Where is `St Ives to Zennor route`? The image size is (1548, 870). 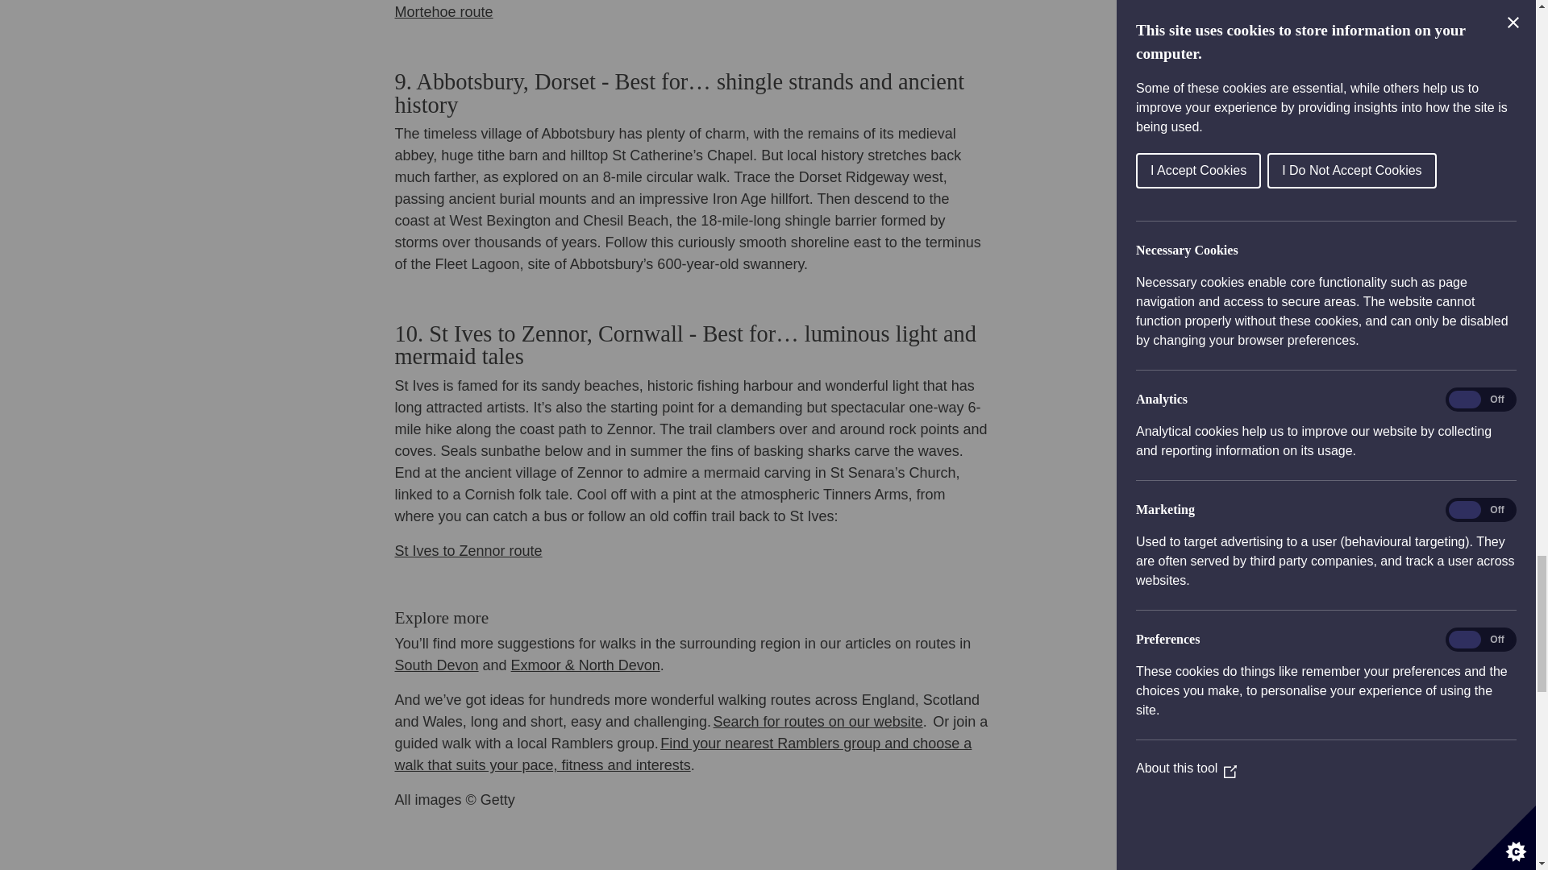 St Ives to Zennor route is located at coordinates (468, 551).